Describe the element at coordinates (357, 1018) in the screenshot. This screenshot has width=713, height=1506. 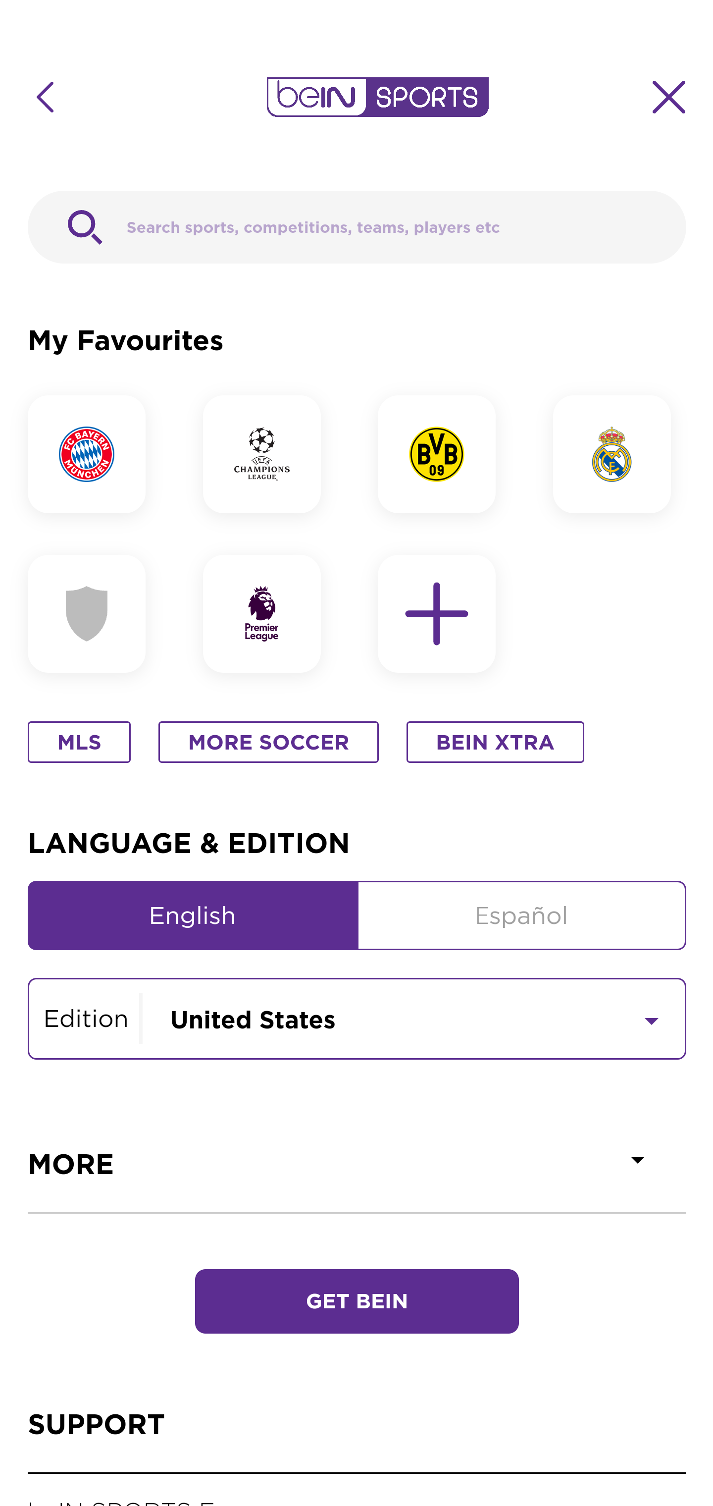
I see `Knockout stage` at that location.